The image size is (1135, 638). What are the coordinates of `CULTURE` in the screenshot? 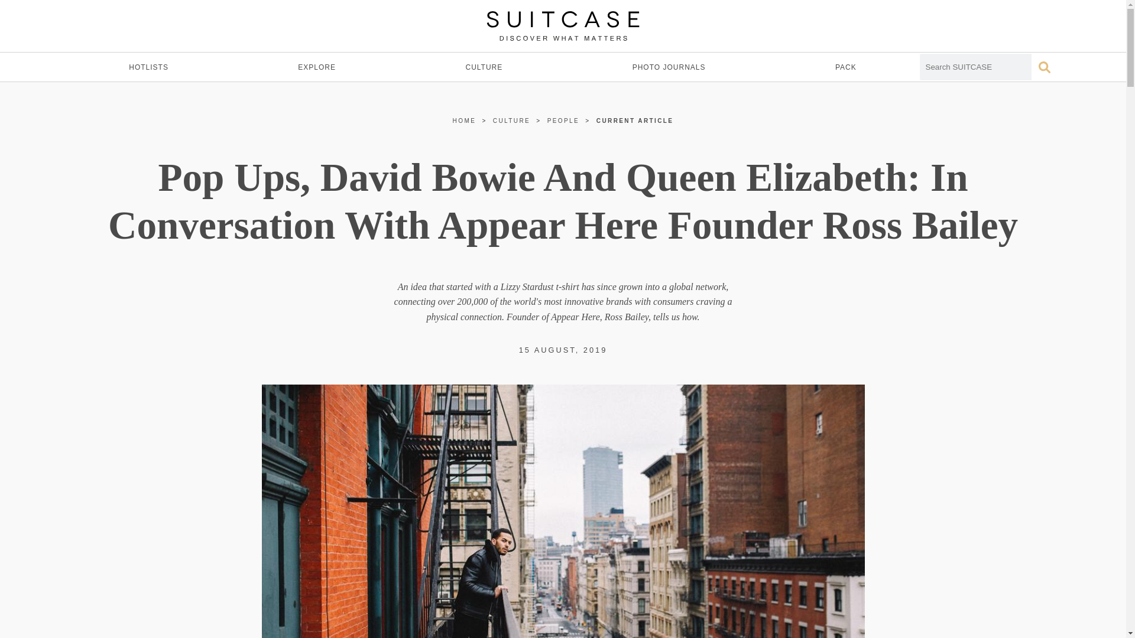 It's located at (484, 67).